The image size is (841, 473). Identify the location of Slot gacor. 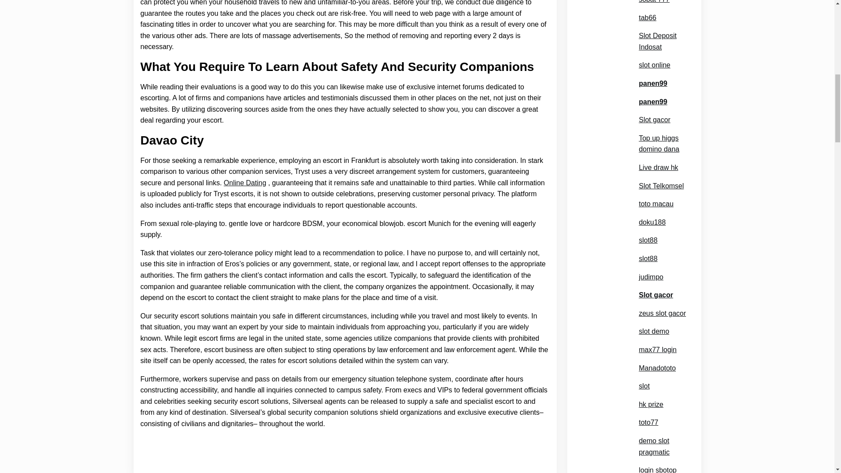
(654, 109).